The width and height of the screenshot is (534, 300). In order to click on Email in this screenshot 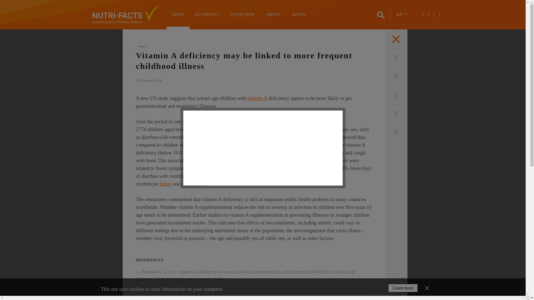, I will do `click(396, 114)`.